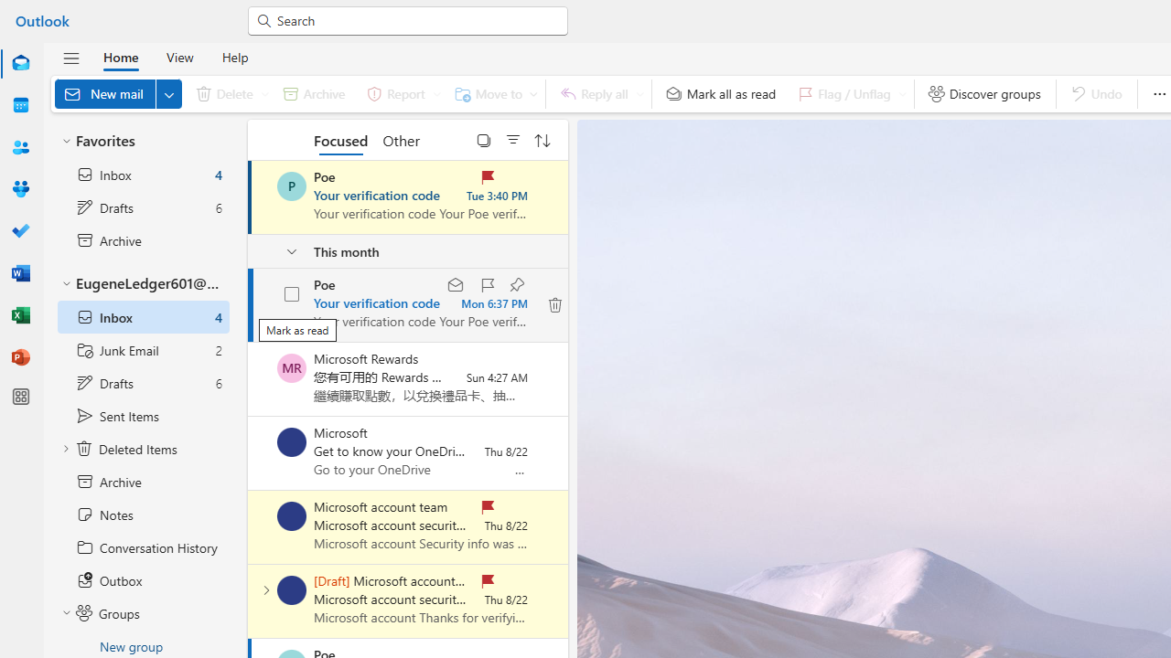  Describe the element at coordinates (20, 356) in the screenshot. I see `PowerPoint` at that location.